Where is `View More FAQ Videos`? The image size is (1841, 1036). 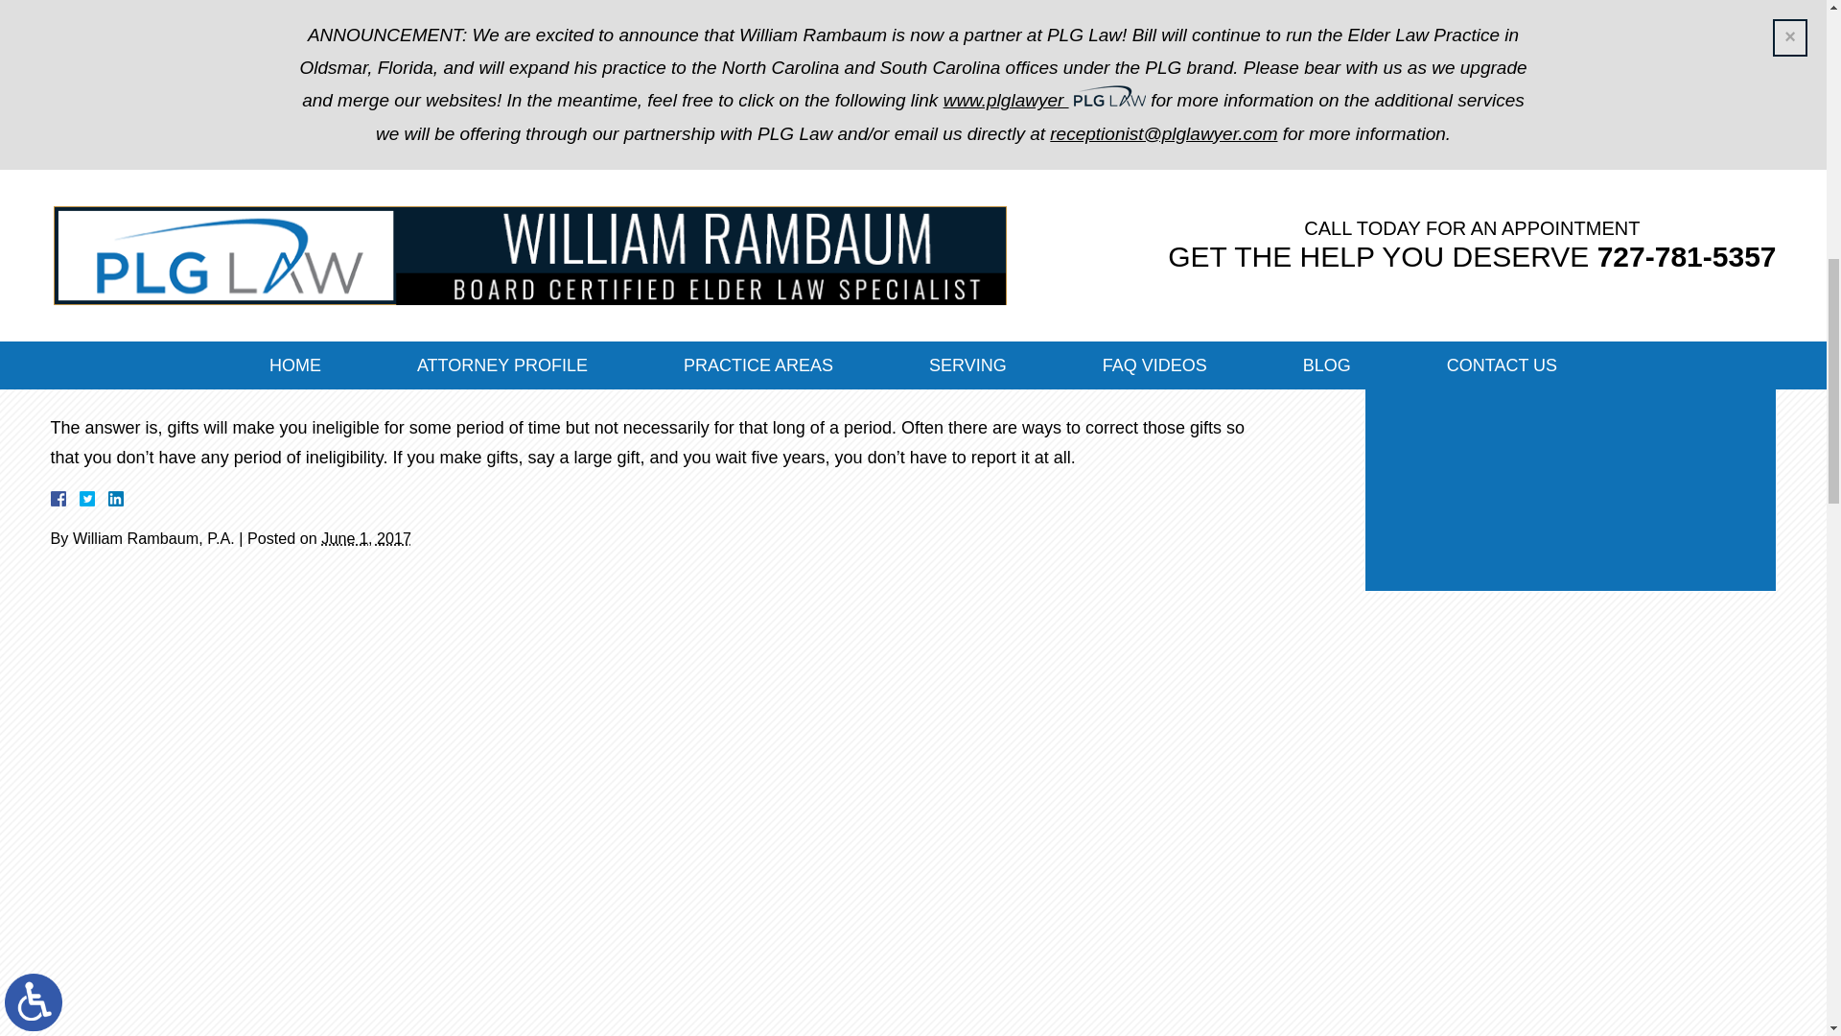 View More FAQ Videos is located at coordinates (157, 217).